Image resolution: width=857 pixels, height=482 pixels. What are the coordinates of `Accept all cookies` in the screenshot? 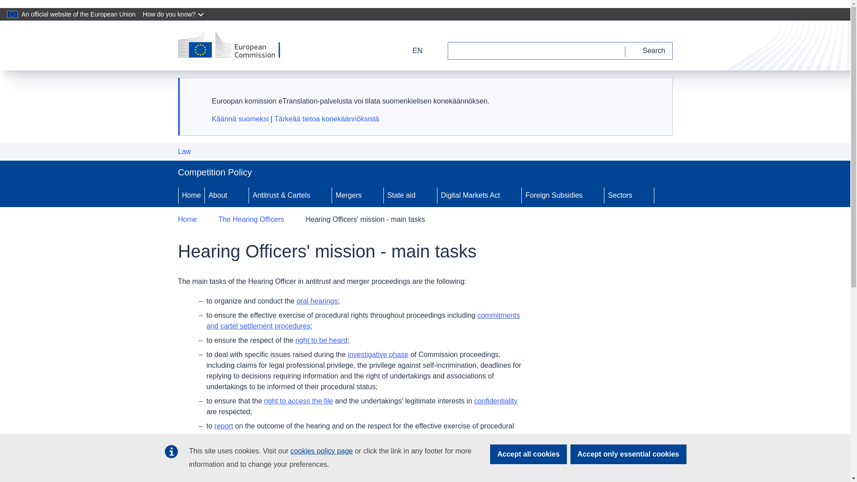 It's located at (528, 454).